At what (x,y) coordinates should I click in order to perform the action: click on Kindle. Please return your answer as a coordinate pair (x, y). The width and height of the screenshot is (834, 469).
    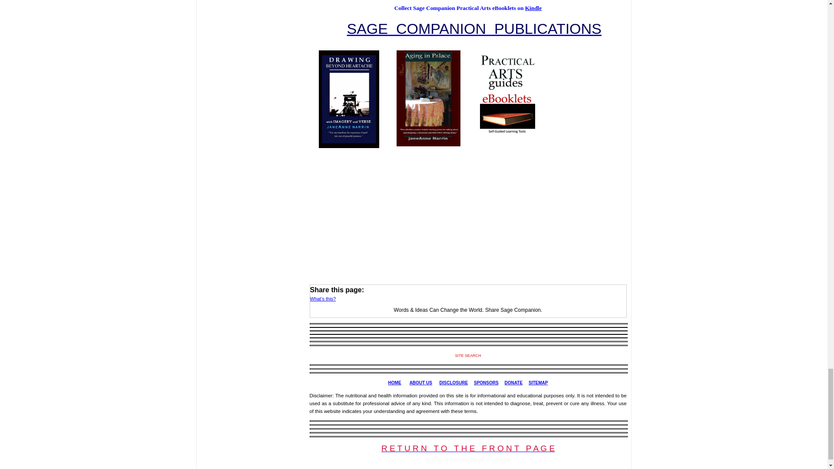
    Looking at the image, I should click on (533, 8).